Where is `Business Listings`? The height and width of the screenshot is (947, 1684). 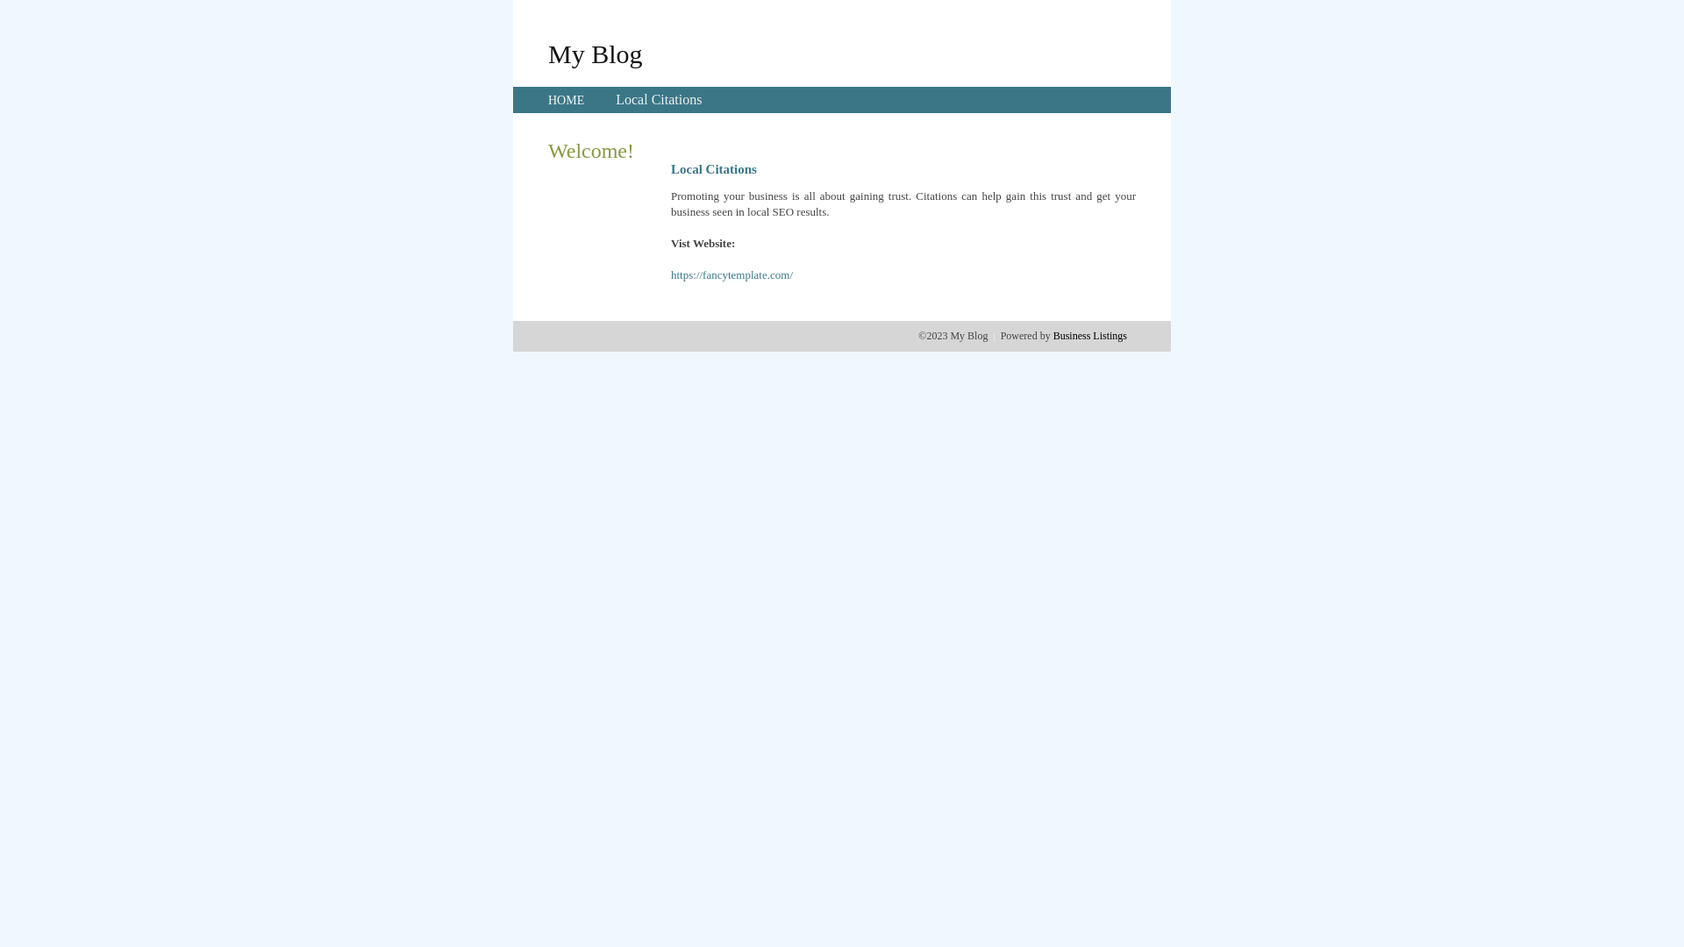 Business Listings is located at coordinates (1090, 336).